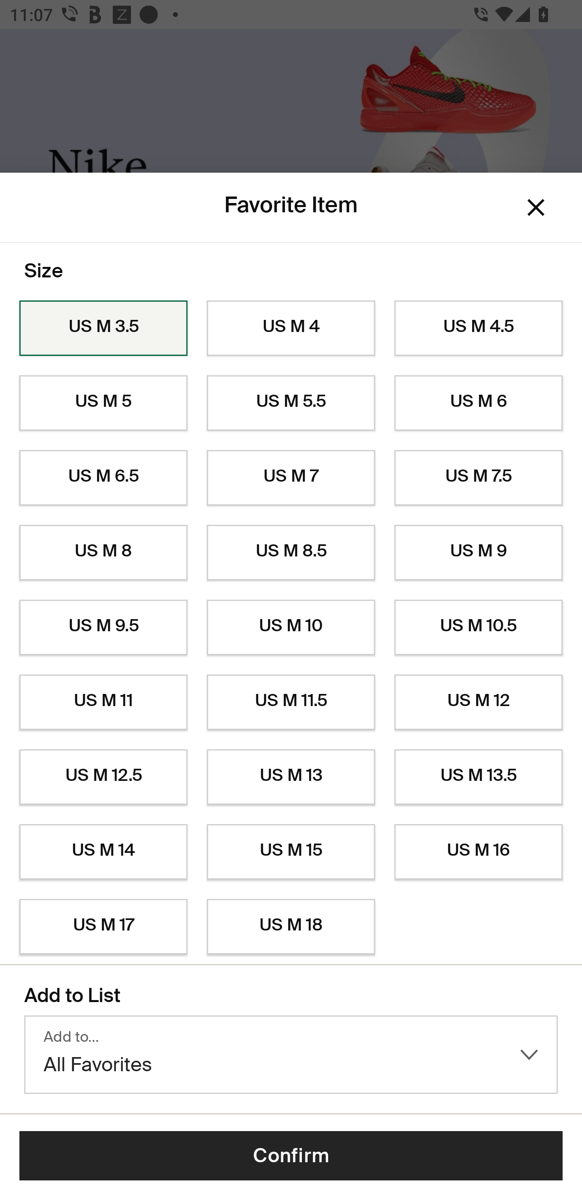 The image size is (582, 1197). I want to click on US M 3.5, so click(103, 328).